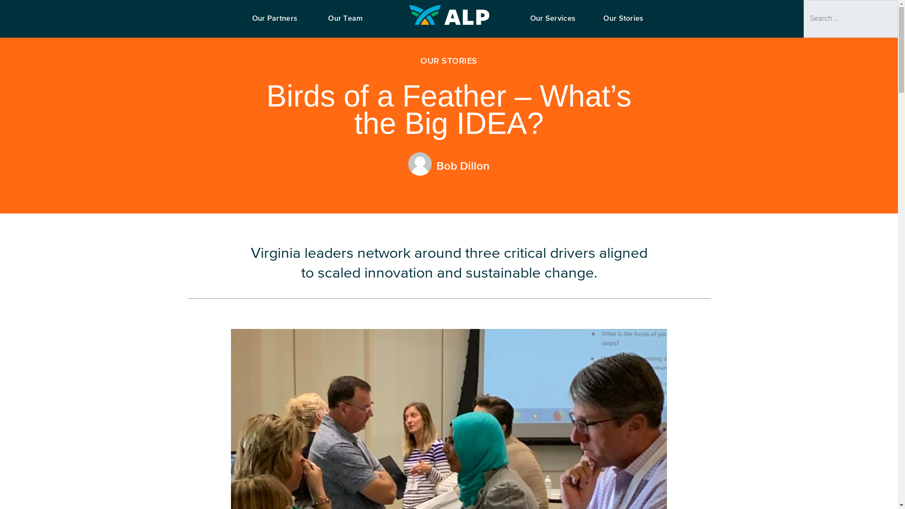  I want to click on Our Stories, so click(623, 21).